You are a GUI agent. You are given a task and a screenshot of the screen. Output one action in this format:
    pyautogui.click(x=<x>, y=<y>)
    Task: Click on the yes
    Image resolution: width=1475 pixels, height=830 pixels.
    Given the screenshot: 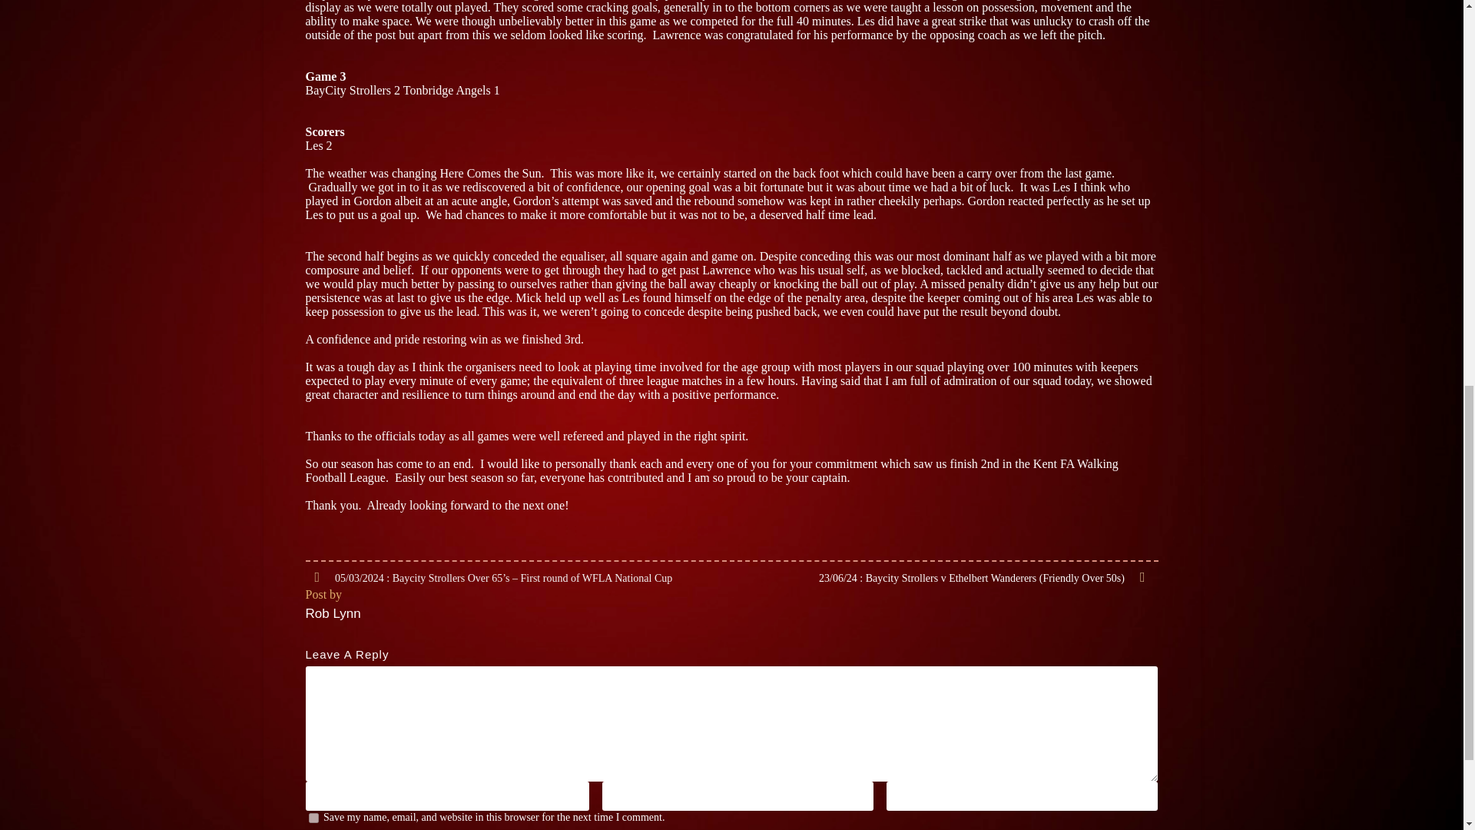 What is the action you would take?
    pyautogui.click(x=313, y=818)
    